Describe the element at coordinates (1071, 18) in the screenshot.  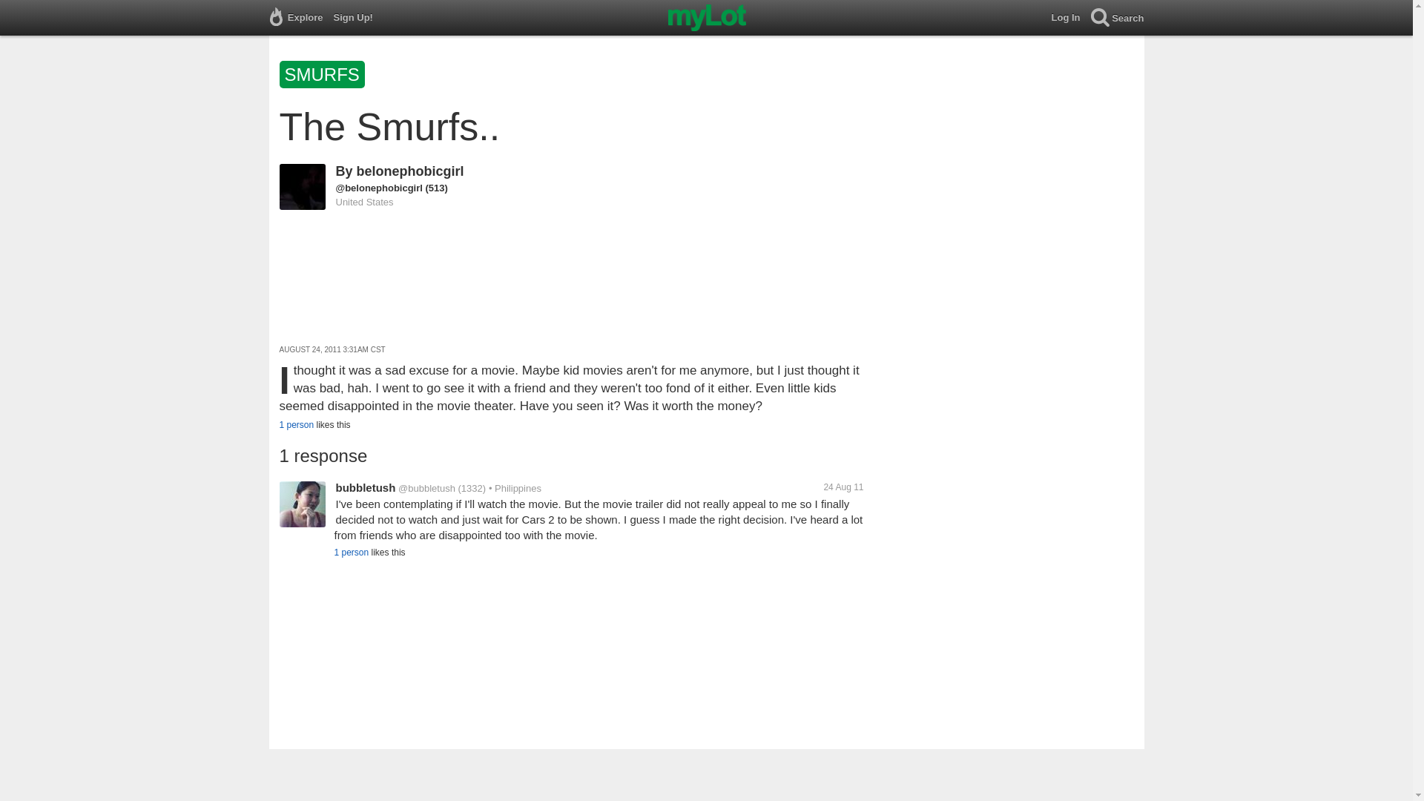
I see `Log In` at that location.